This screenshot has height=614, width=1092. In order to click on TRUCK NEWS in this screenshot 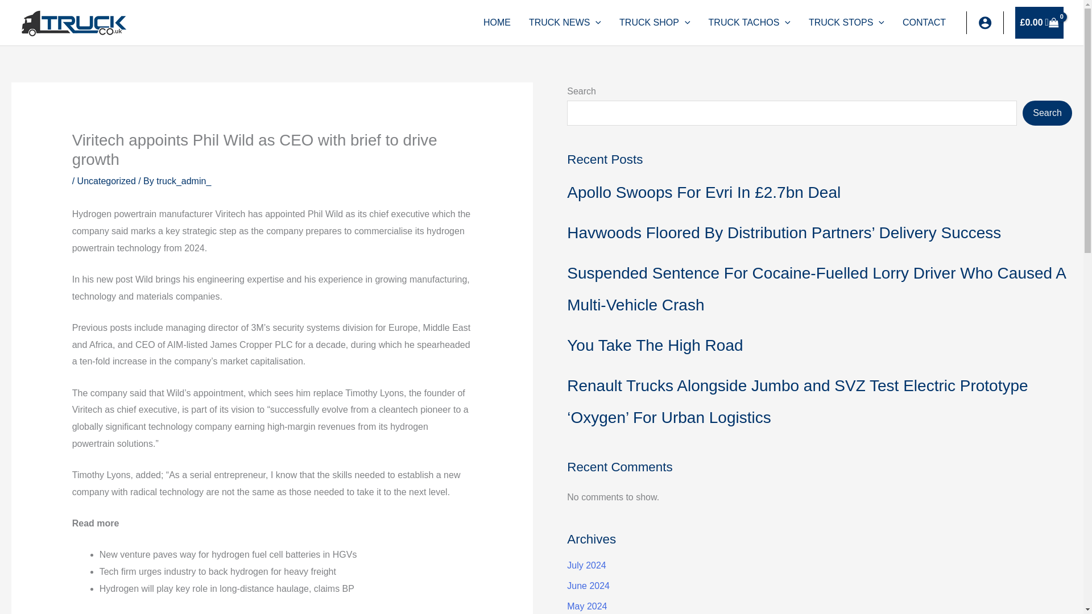, I will do `click(565, 23)`.